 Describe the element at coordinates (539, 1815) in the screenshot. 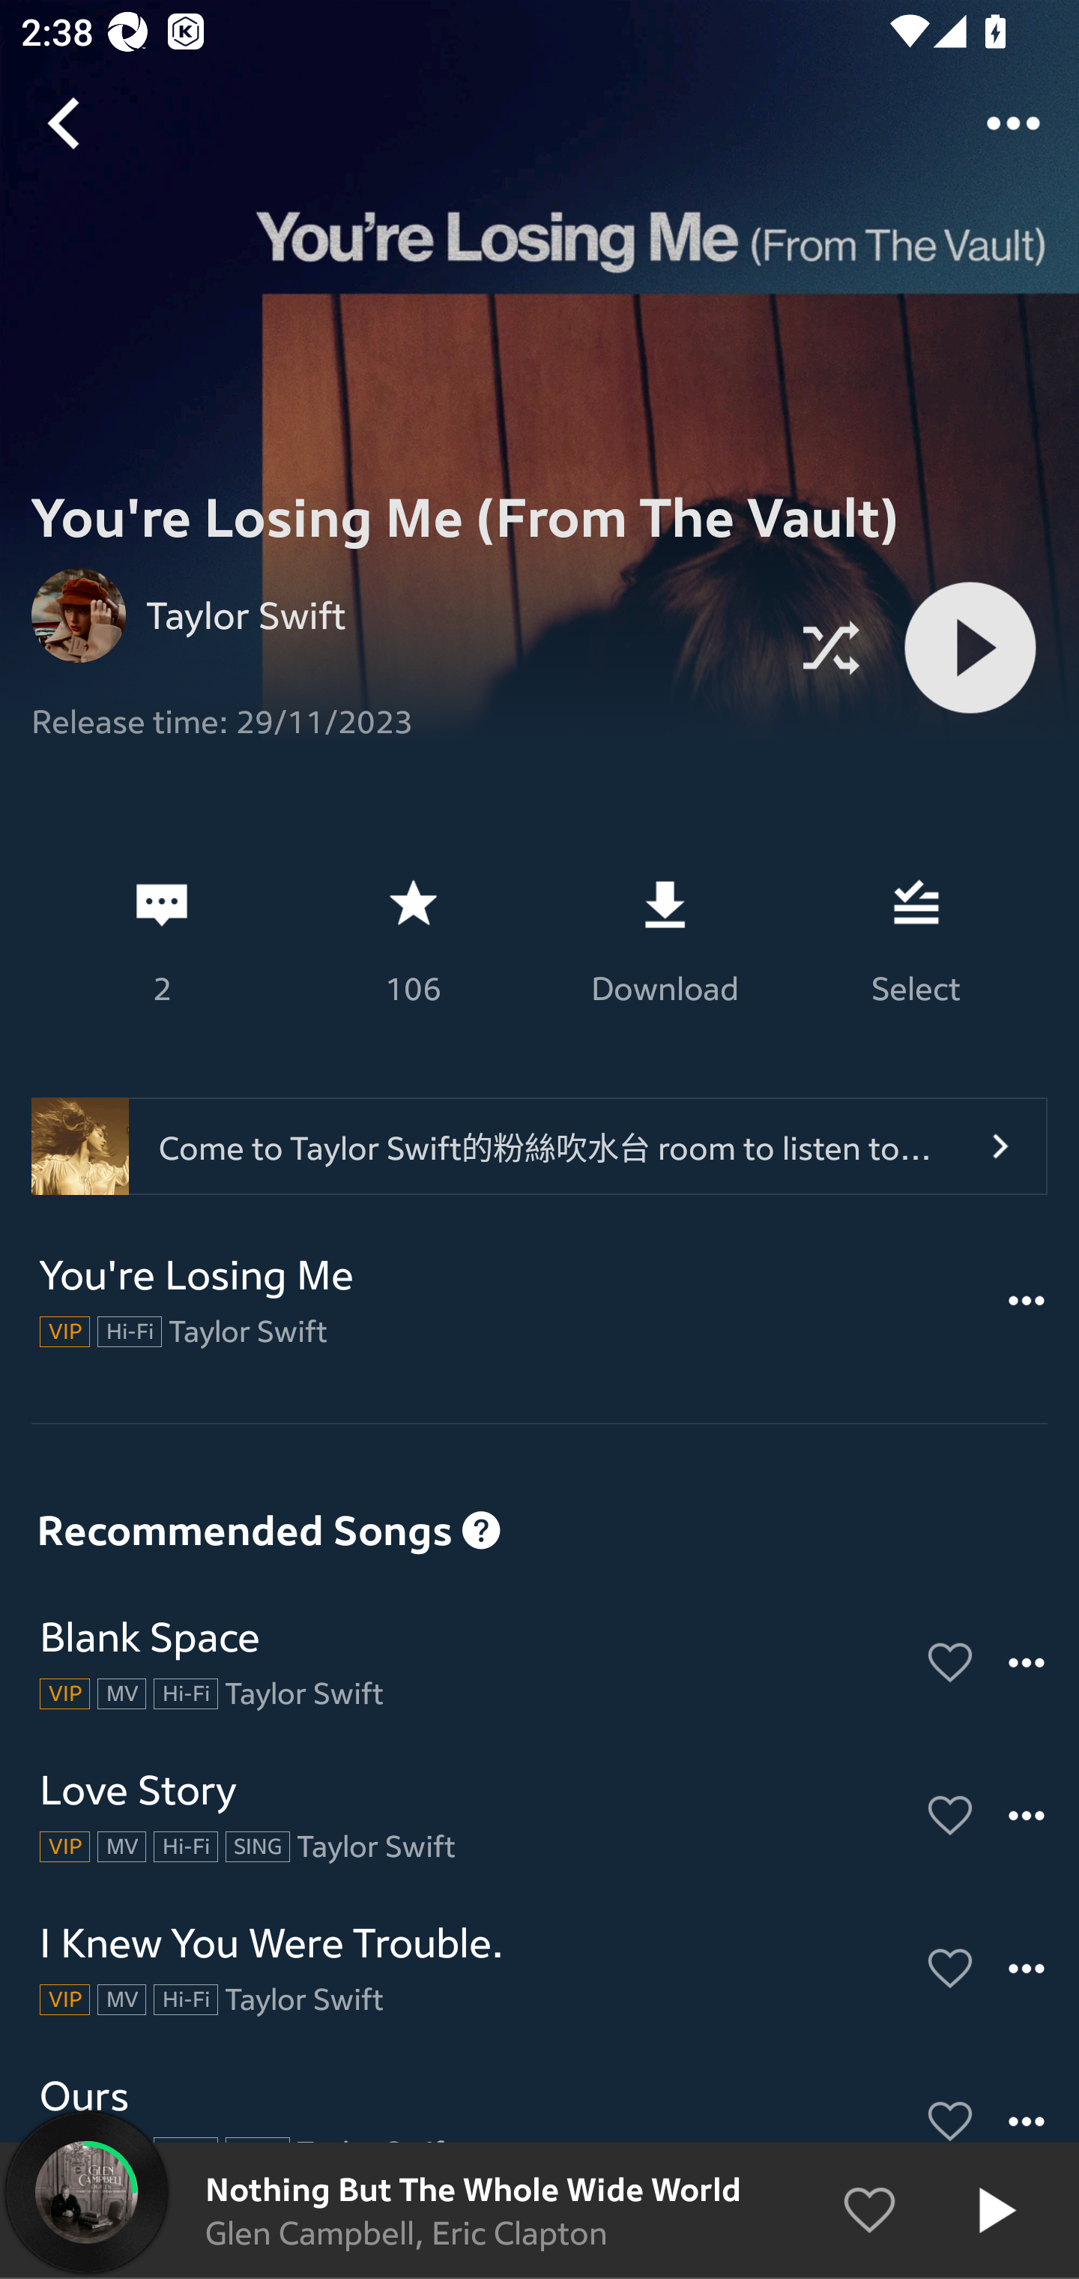

I see `Love Story VIP MV Hi-Fi SING Taylor Swift` at that location.